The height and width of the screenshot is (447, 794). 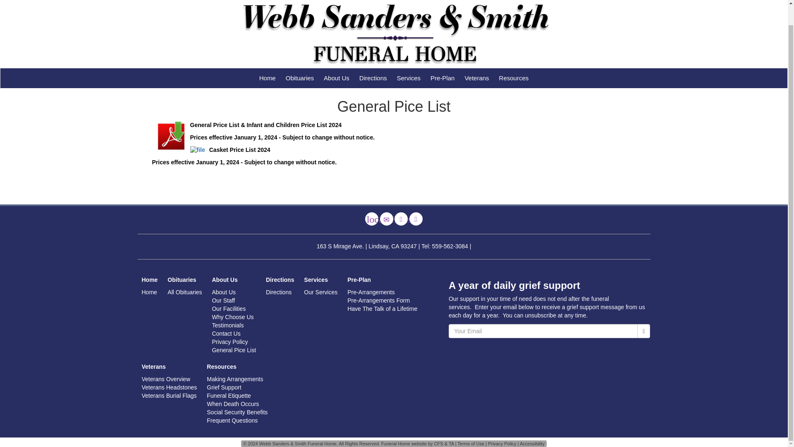 What do you see at coordinates (372, 219) in the screenshot?
I see `Send Flowers` at bounding box center [372, 219].